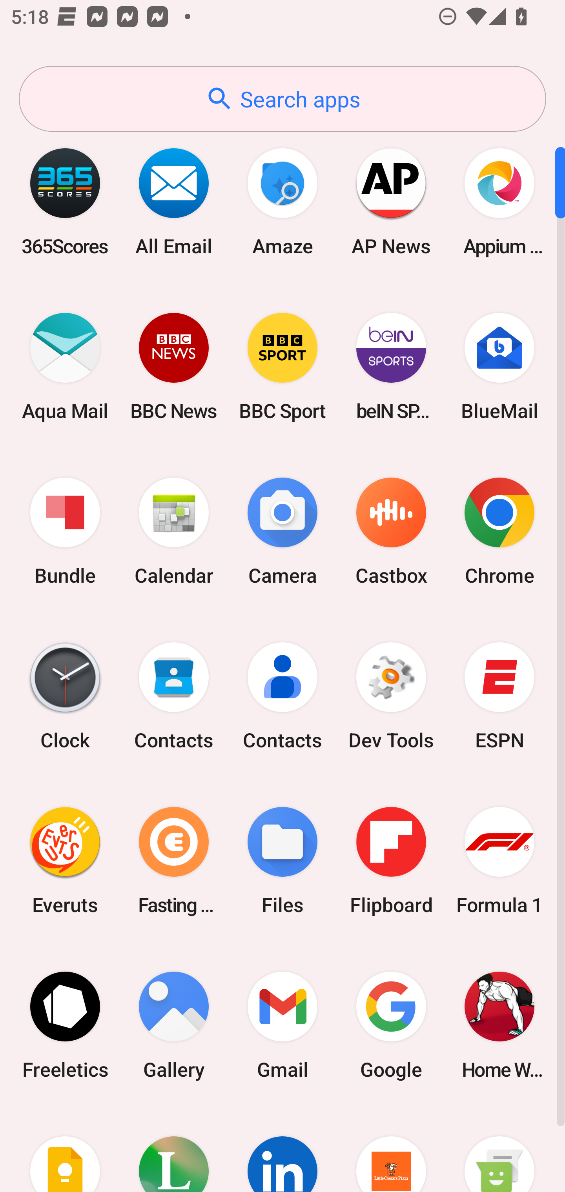 The height and width of the screenshot is (1192, 565). What do you see at coordinates (174, 202) in the screenshot?
I see `All Email` at bounding box center [174, 202].